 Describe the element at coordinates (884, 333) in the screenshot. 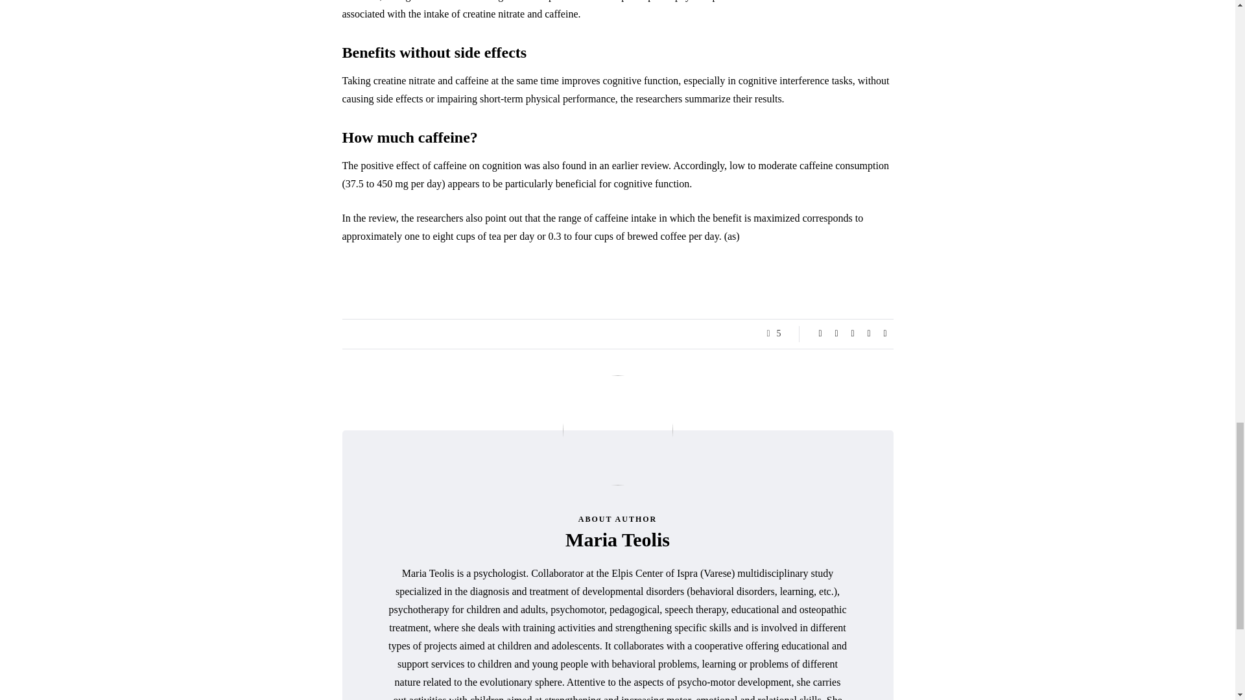

I see `Share to WhatsApp` at that location.